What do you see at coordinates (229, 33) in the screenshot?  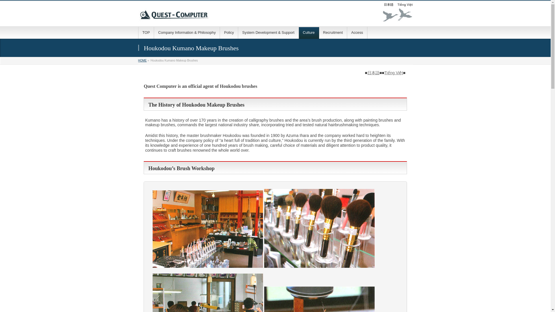 I see `Policy` at bounding box center [229, 33].